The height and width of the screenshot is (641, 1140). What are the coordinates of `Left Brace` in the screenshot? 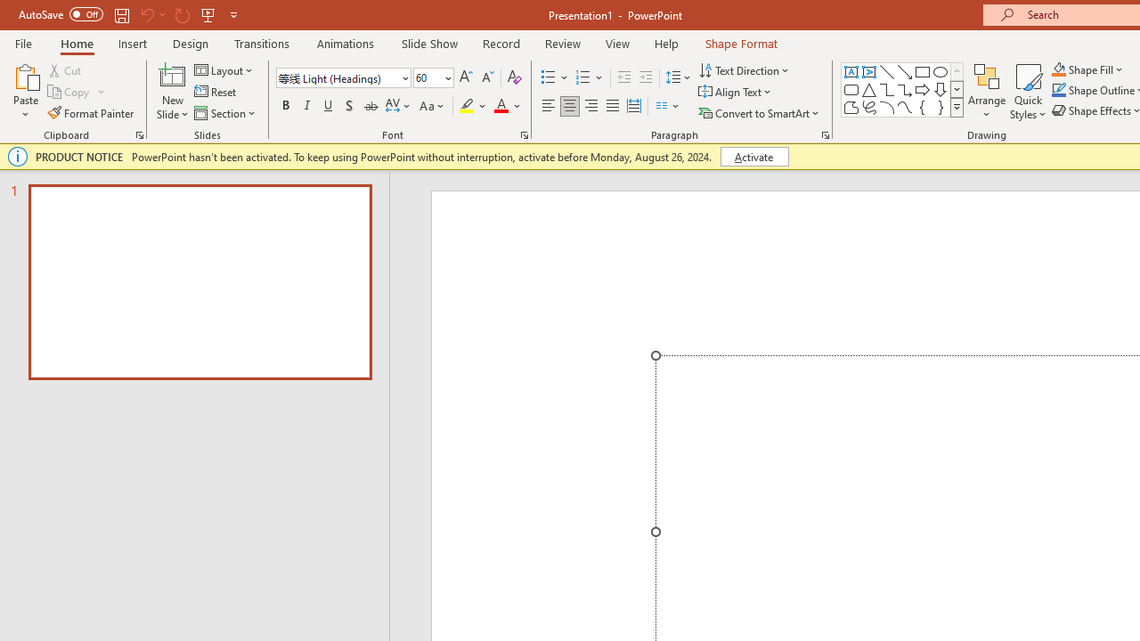 It's located at (923, 107).